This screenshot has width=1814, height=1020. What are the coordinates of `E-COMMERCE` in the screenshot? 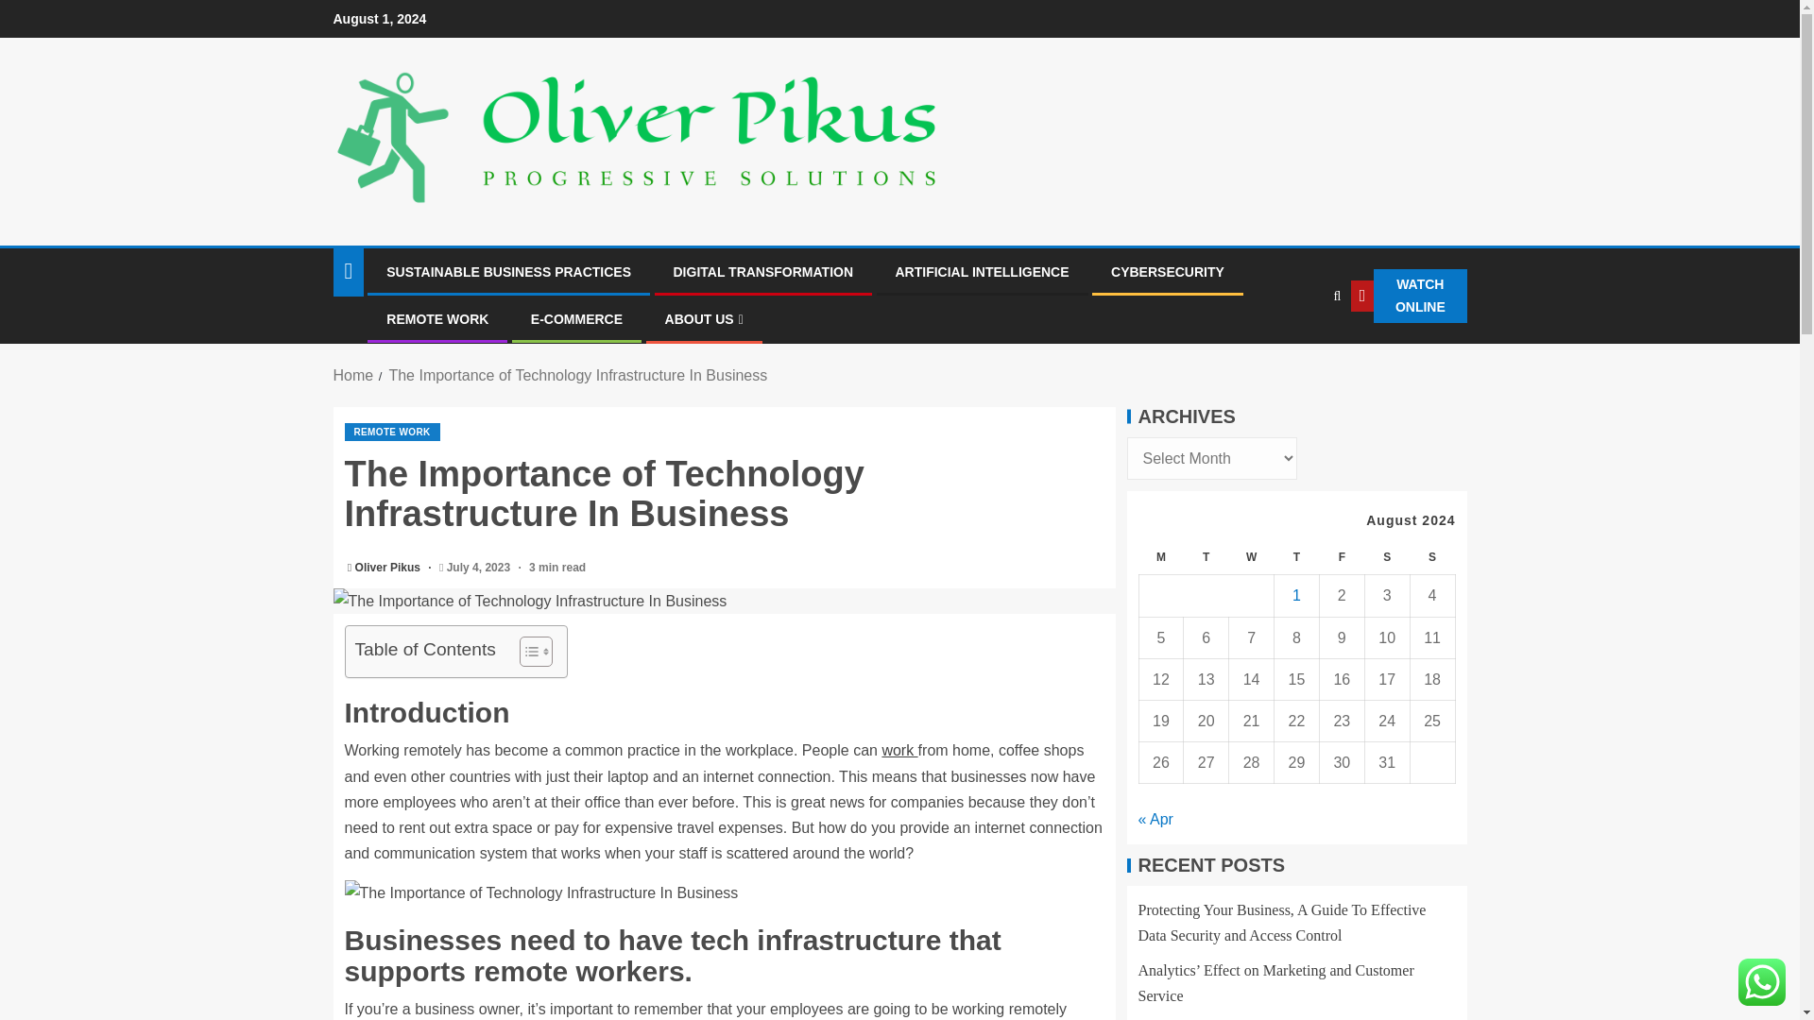 It's located at (576, 319).